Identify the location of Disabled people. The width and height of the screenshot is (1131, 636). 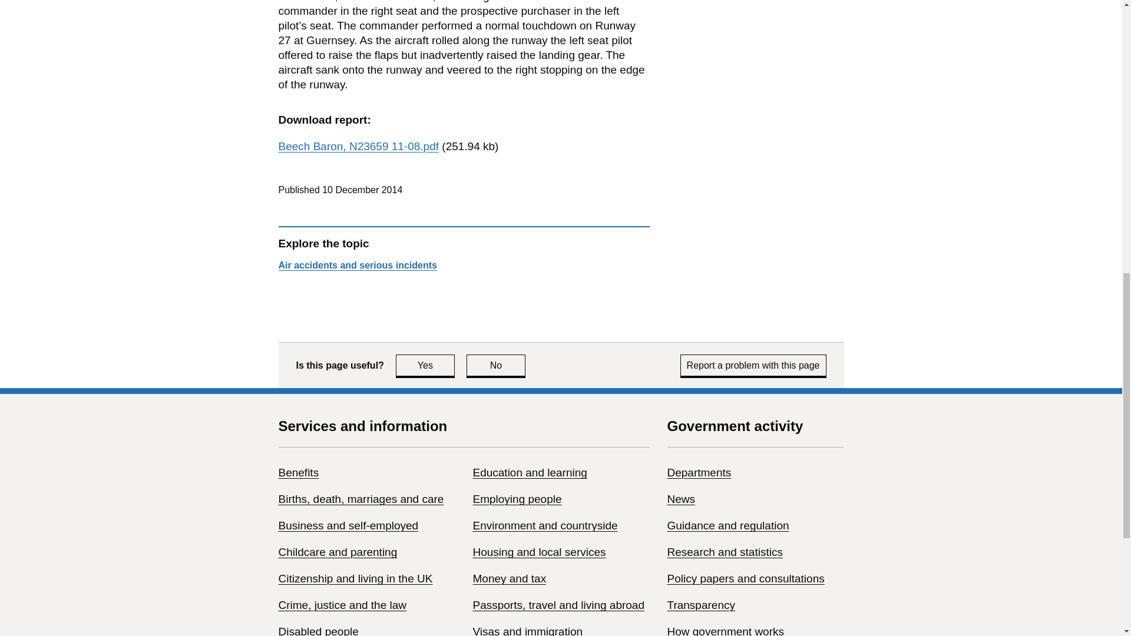
(318, 630).